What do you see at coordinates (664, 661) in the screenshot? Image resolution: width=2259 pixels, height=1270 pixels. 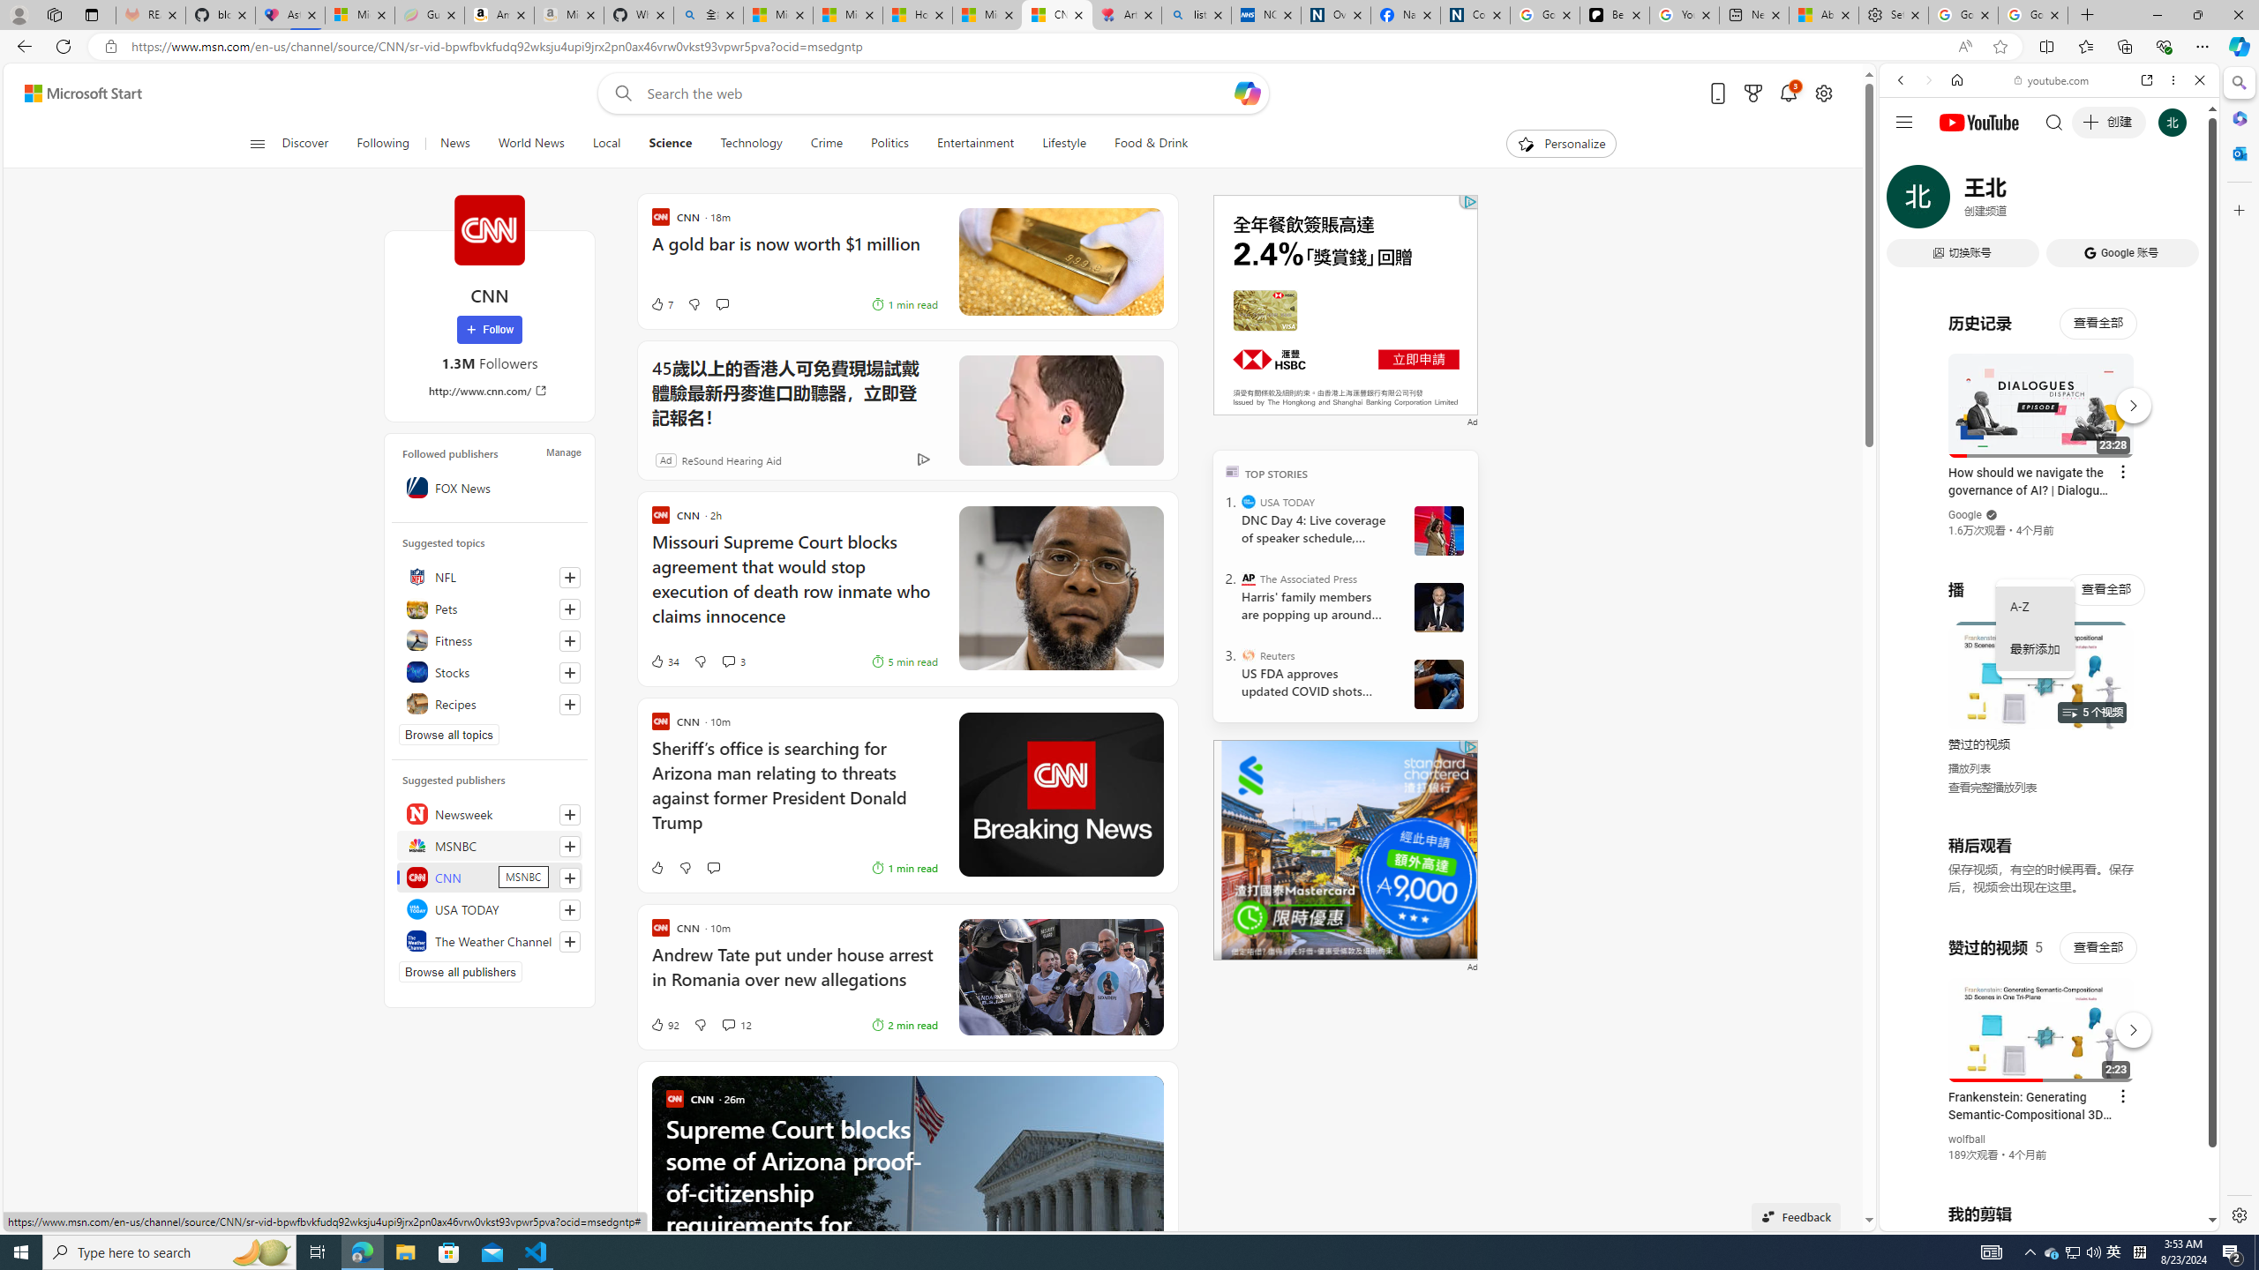 I see `34 Like` at bounding box center [664, 661].